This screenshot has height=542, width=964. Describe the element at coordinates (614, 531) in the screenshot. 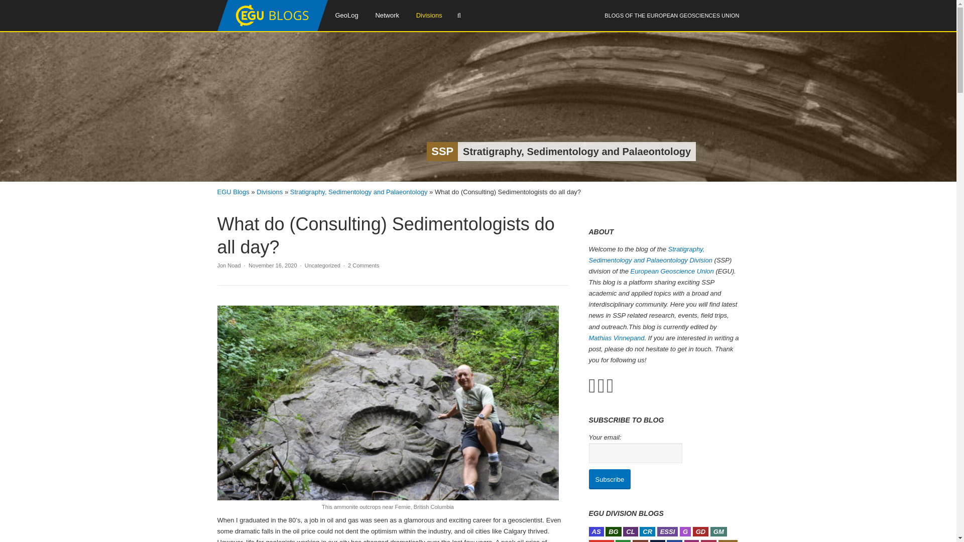

I see `Biogeosciences` at that location.